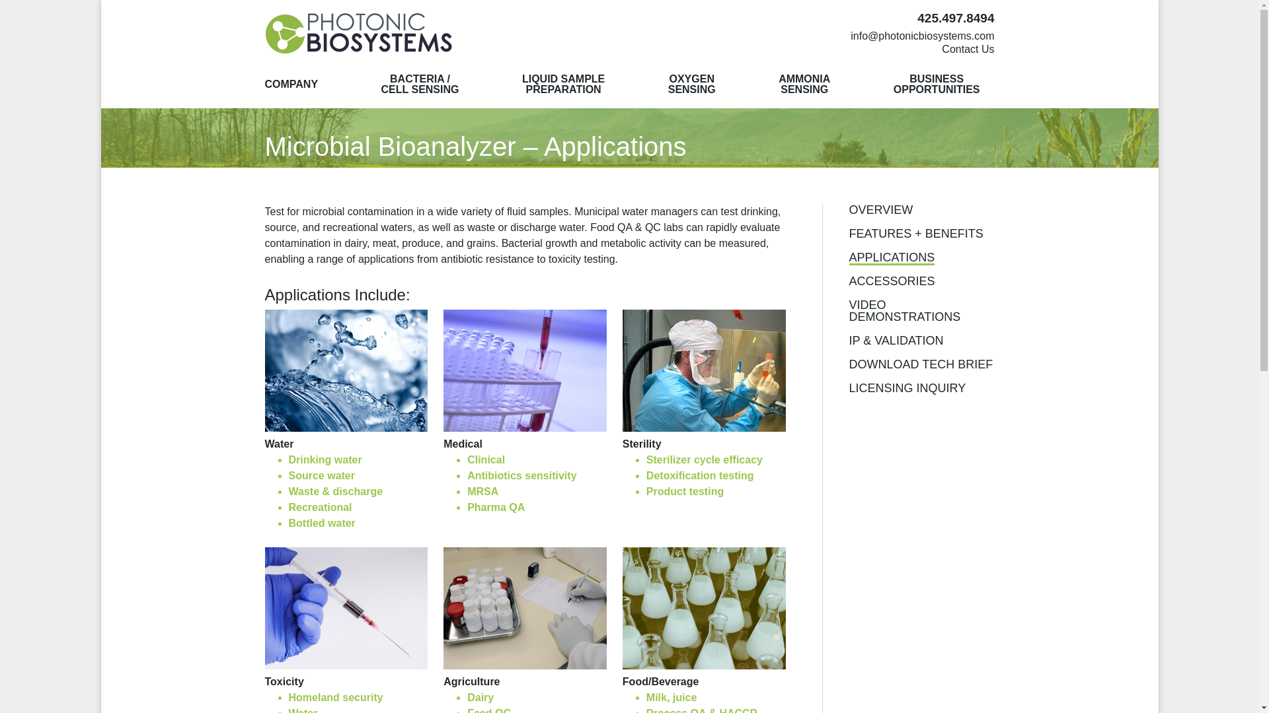 This screenshot has height=713, width=1269. What do you see at coordinates (936, 87) in the screenshot?
I see `DOWNLOAD TECH BRIEF` at bounding box center [936, 87].